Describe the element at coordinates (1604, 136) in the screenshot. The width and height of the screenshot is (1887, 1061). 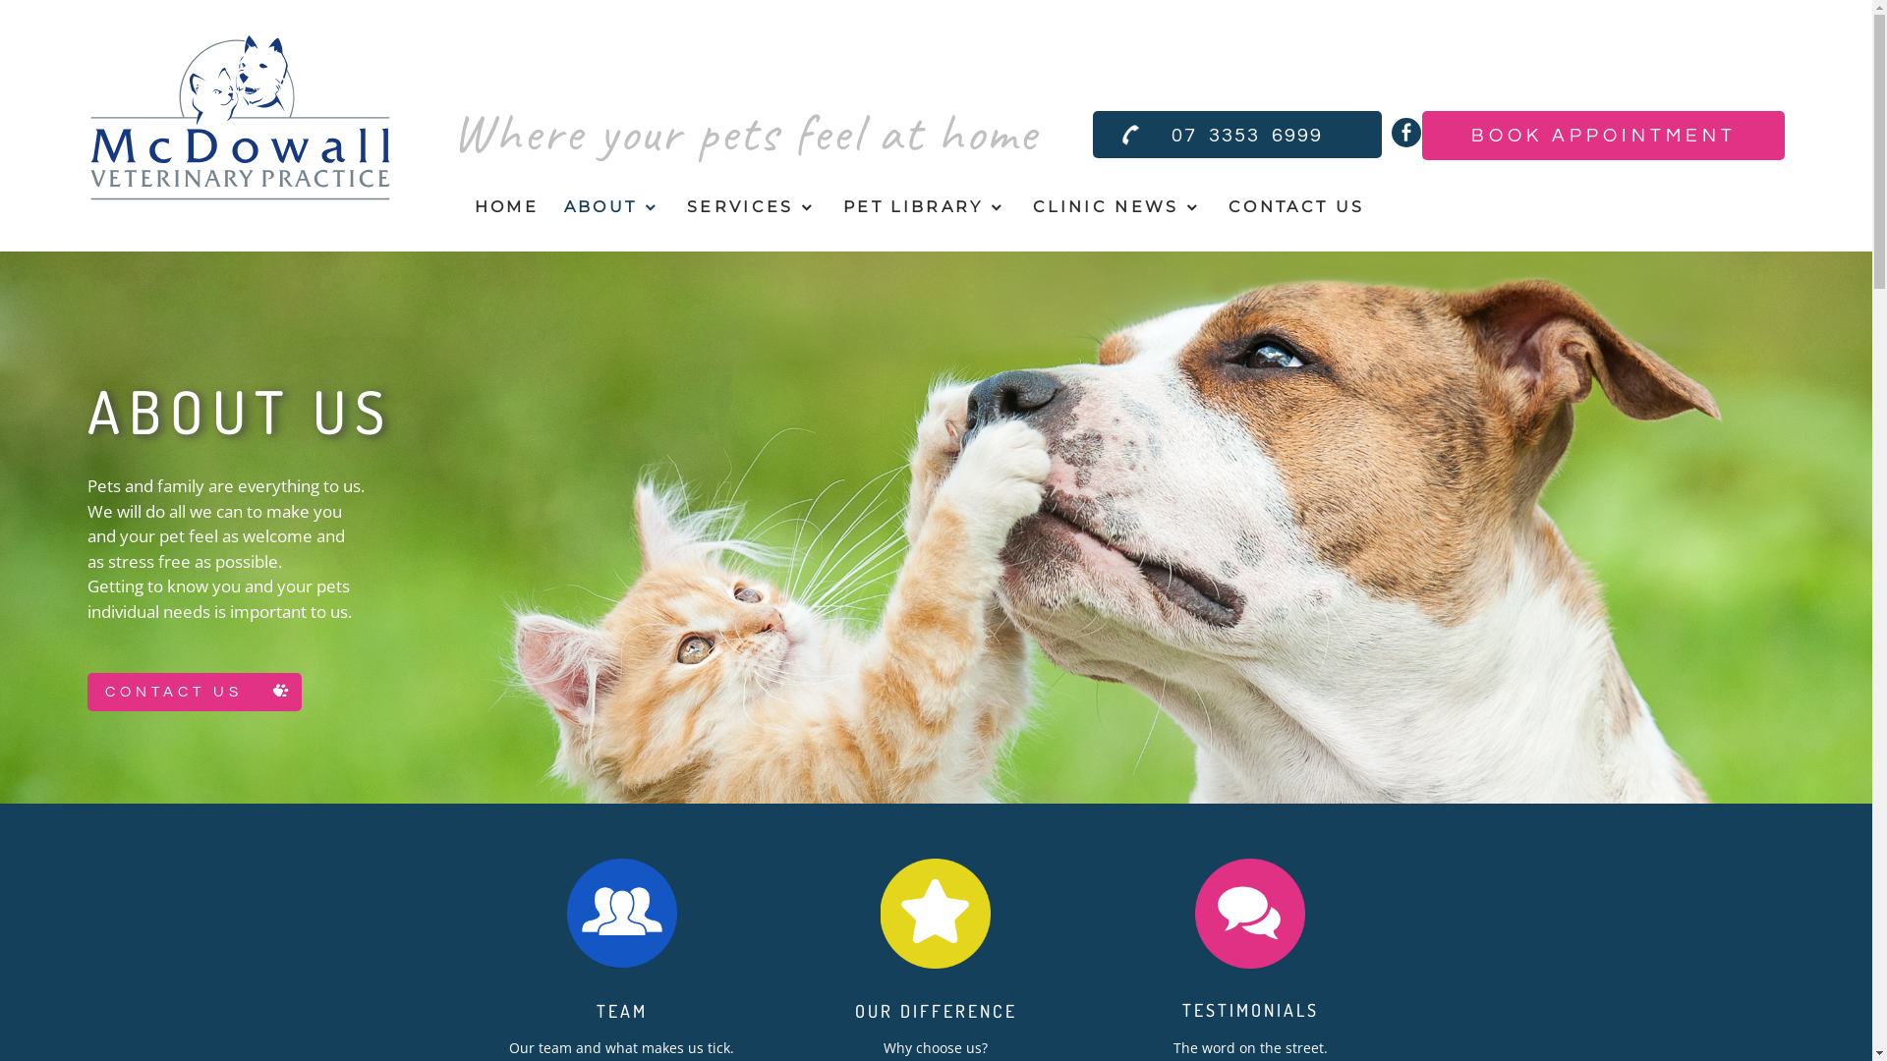
I see `BOOK APPOINTMENT` at that location.